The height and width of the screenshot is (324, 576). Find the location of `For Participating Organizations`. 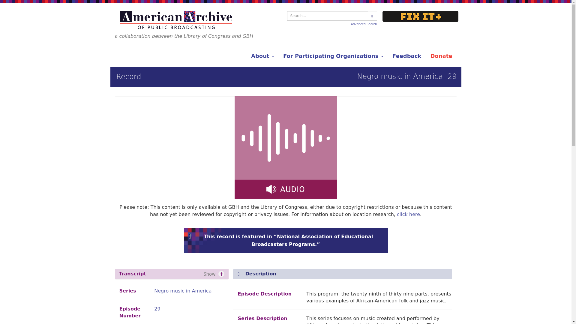

For Participating Organizations is located at coordinates (333, 56).